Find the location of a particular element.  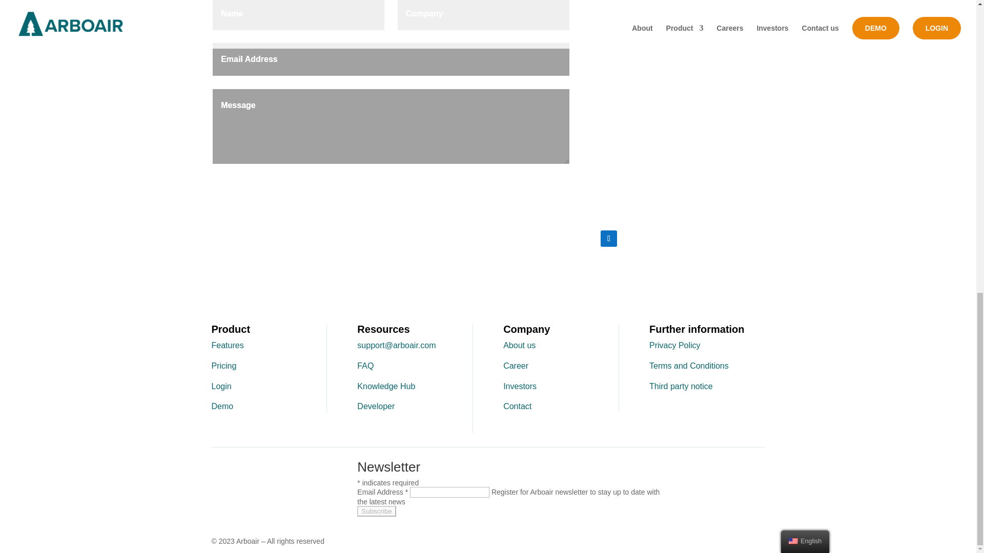

SEND is located at coordinates (549, 180).